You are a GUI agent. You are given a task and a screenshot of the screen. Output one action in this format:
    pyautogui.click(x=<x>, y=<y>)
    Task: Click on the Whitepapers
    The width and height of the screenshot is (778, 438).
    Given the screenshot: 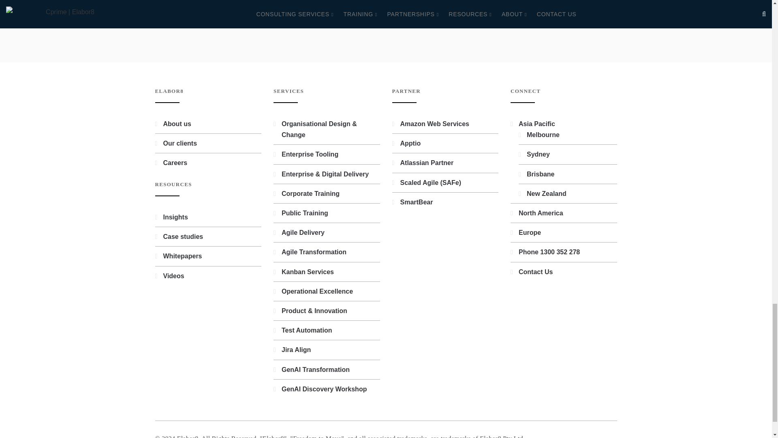 What is the action you would take?
    pyautogui.click(x=182, y=256)
    